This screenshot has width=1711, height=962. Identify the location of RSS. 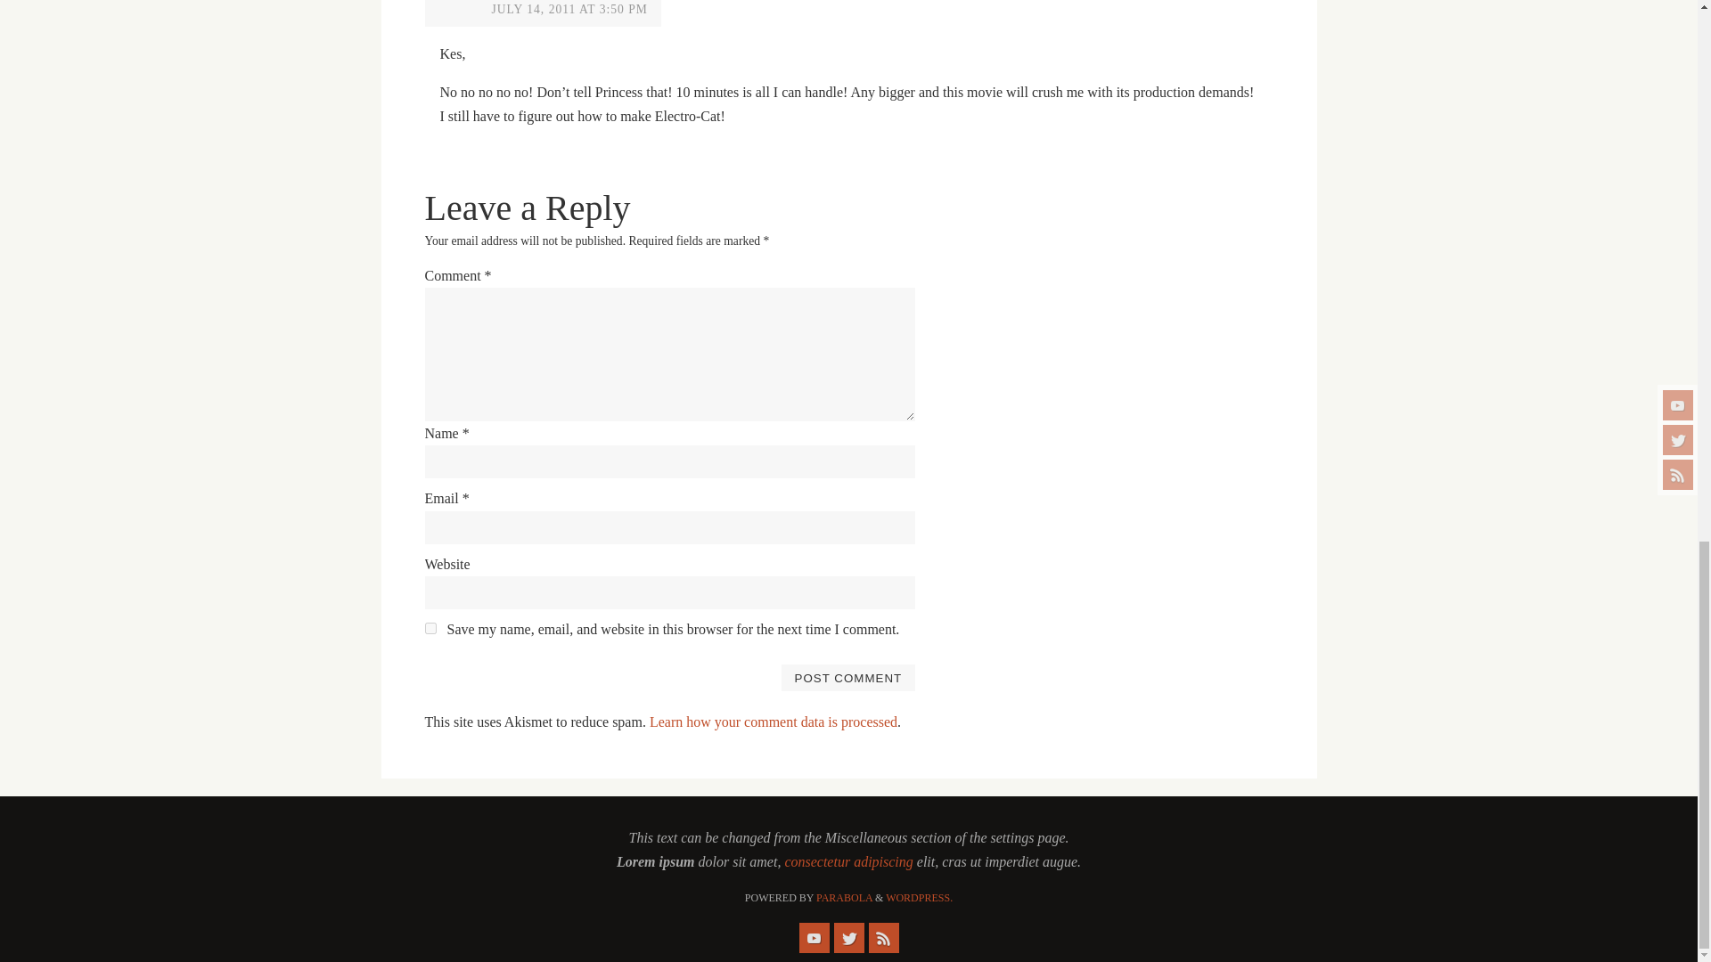
(882, 937).